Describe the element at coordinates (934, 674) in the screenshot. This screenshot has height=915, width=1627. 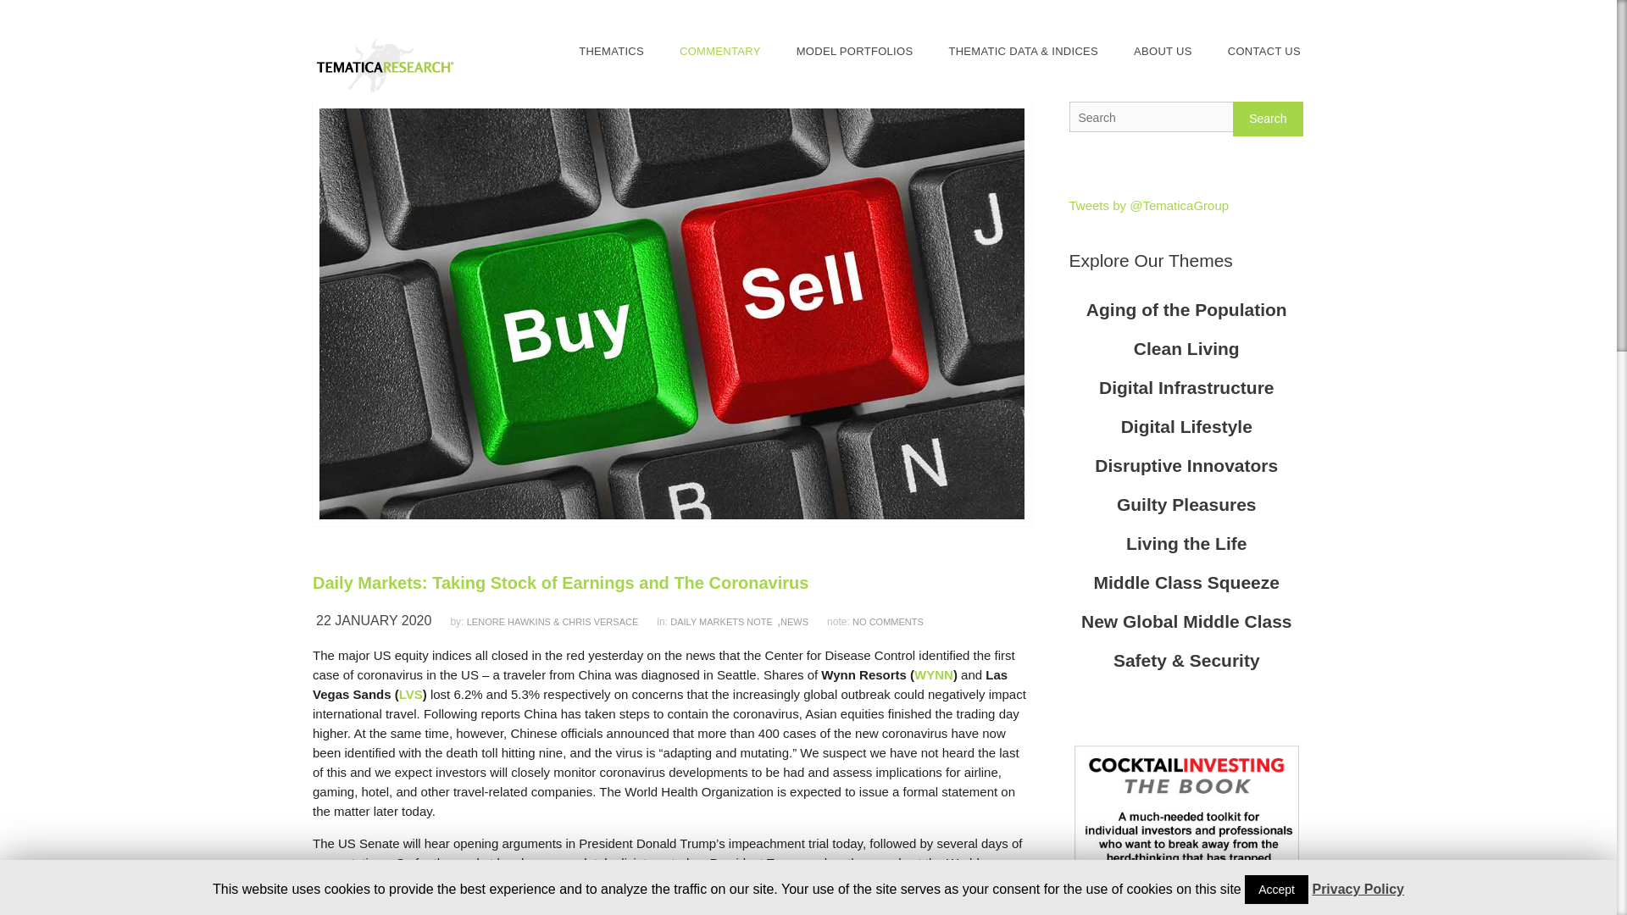
I see `WYNN` at that location.